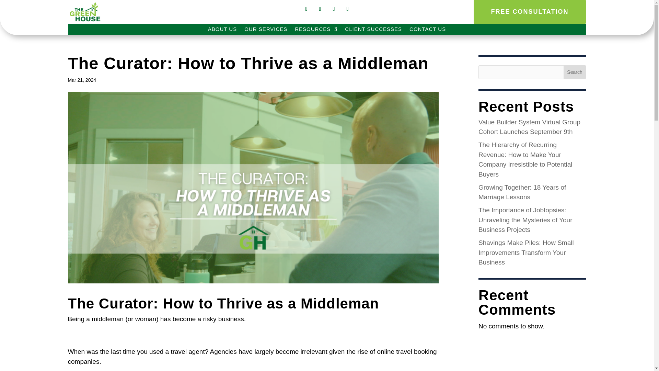  Describe the element at coordinates (306, 9) in the screenshot. I see `Follow on Facebook` at that location.